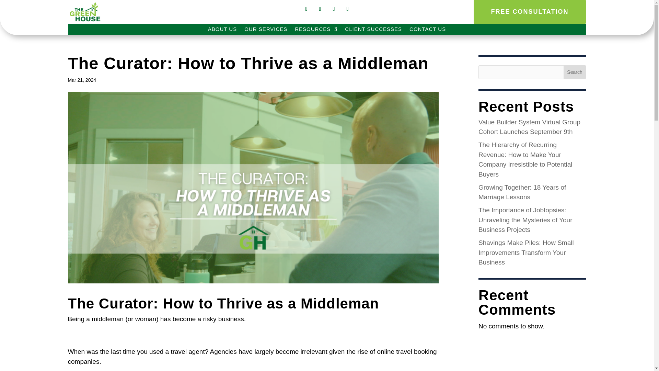  Describe the element at coordinates (306, 9) in the screenshot. I see `Follow on Facebook` at that location.